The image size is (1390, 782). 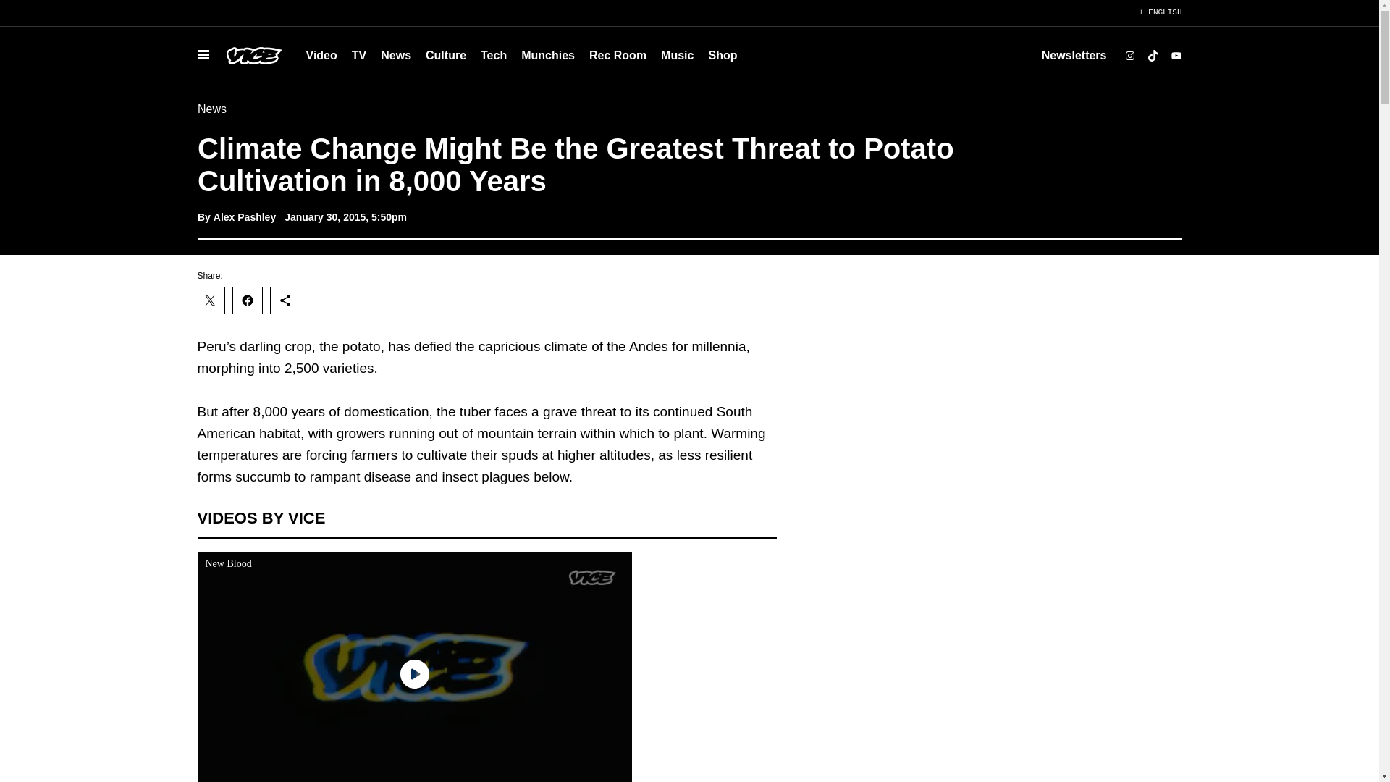 What do you see at coordinates (722, 55) in the screenshot?
I see `Shop` at bounding box center [722, 55].